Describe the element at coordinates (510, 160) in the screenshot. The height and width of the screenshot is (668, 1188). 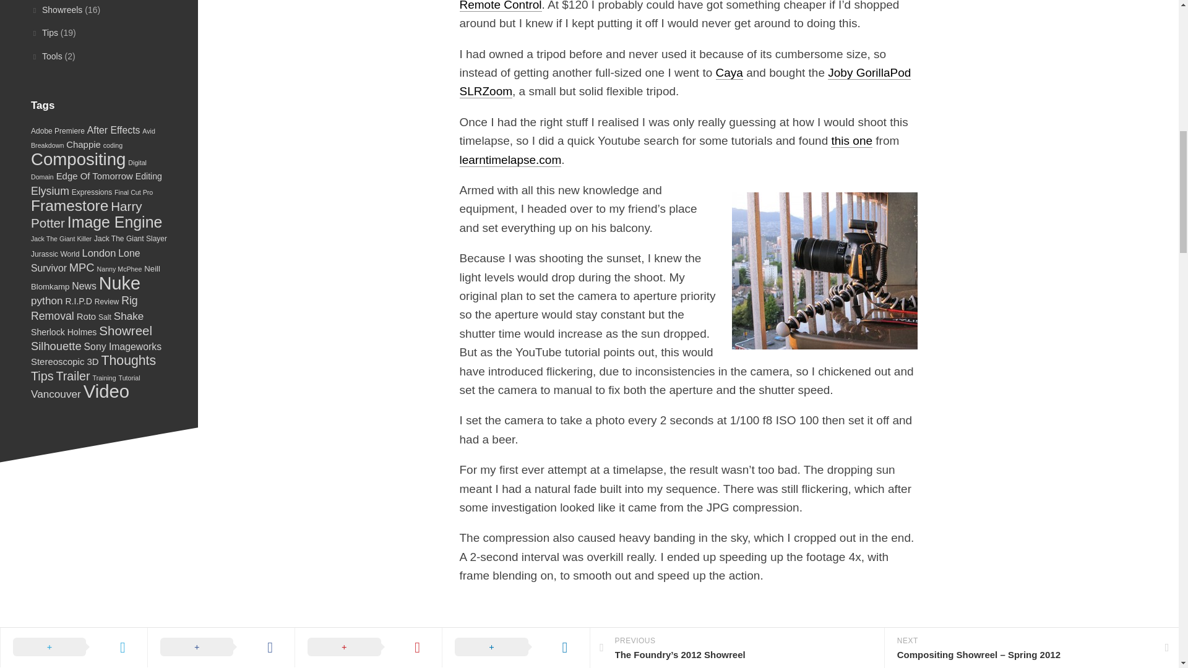
I see `learntimelapse.com` at that location.